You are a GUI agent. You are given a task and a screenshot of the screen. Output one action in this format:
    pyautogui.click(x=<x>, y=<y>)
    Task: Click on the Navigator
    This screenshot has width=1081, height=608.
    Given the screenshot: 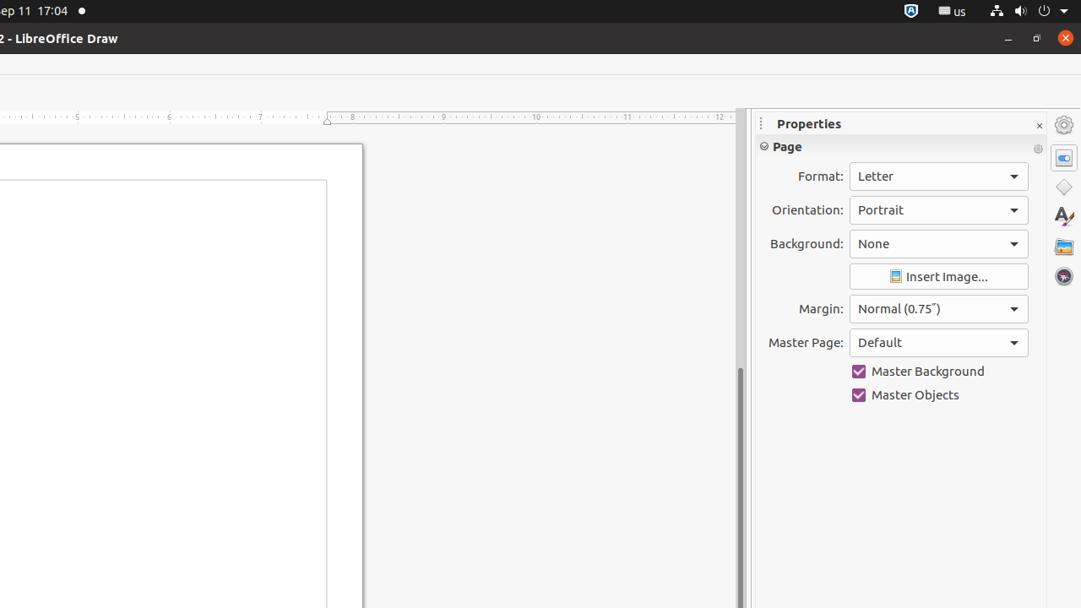 What is the action you would take?
    pyautogui.click(x=1064, y=276)
    